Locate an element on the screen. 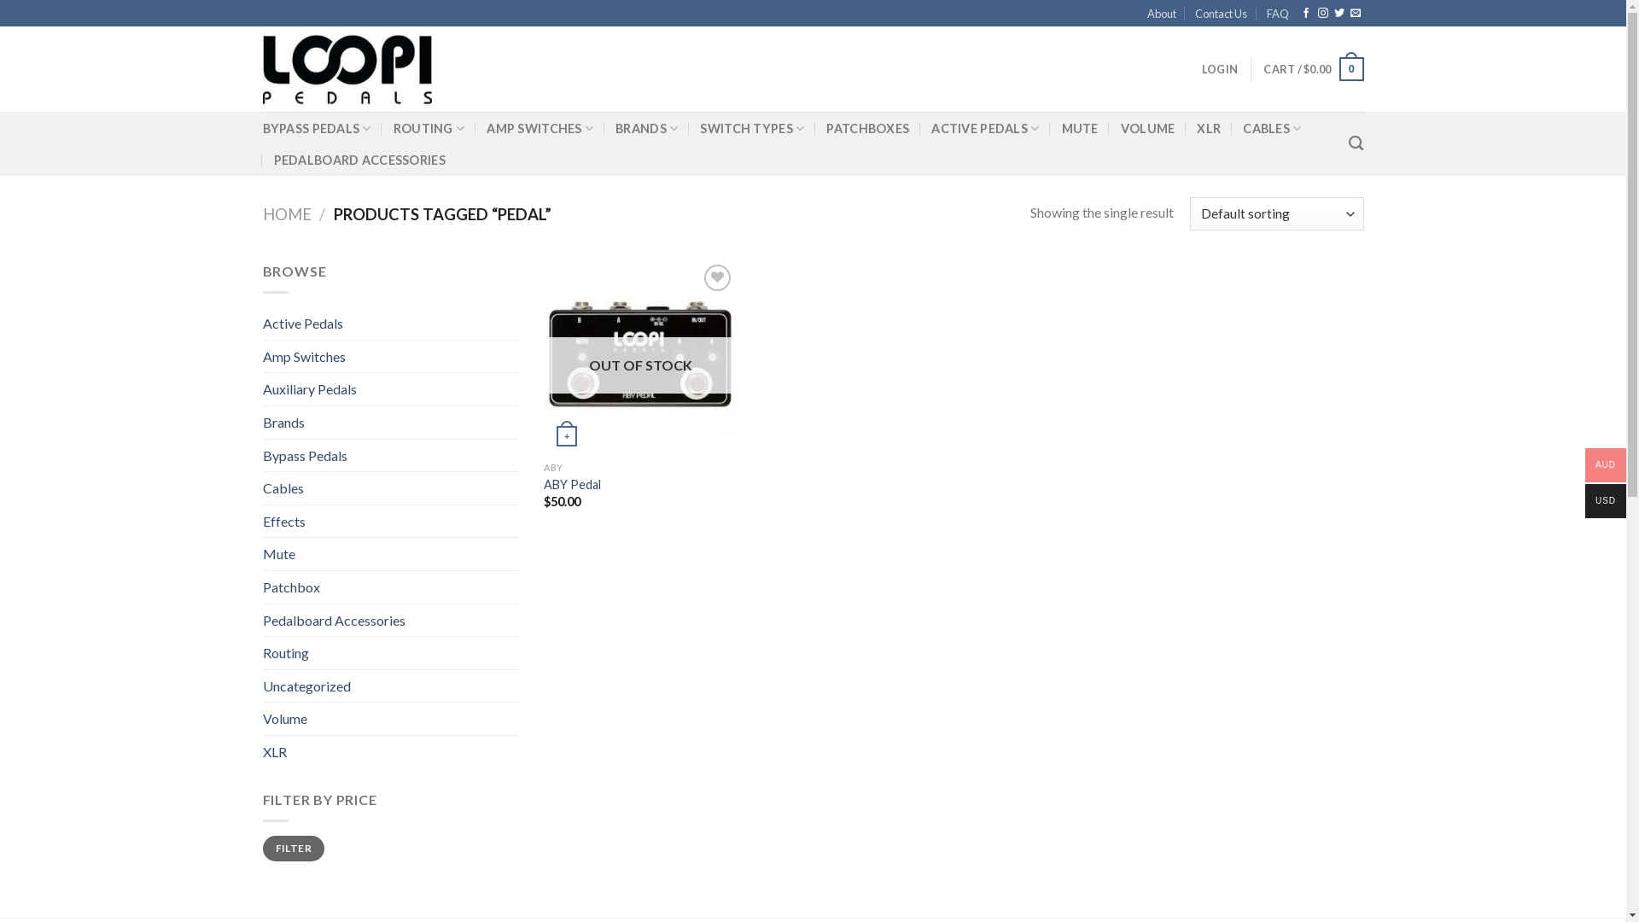 The width and height of the screenshot is (1639, 922). Send us an email is located at coordinates (1356, 14).